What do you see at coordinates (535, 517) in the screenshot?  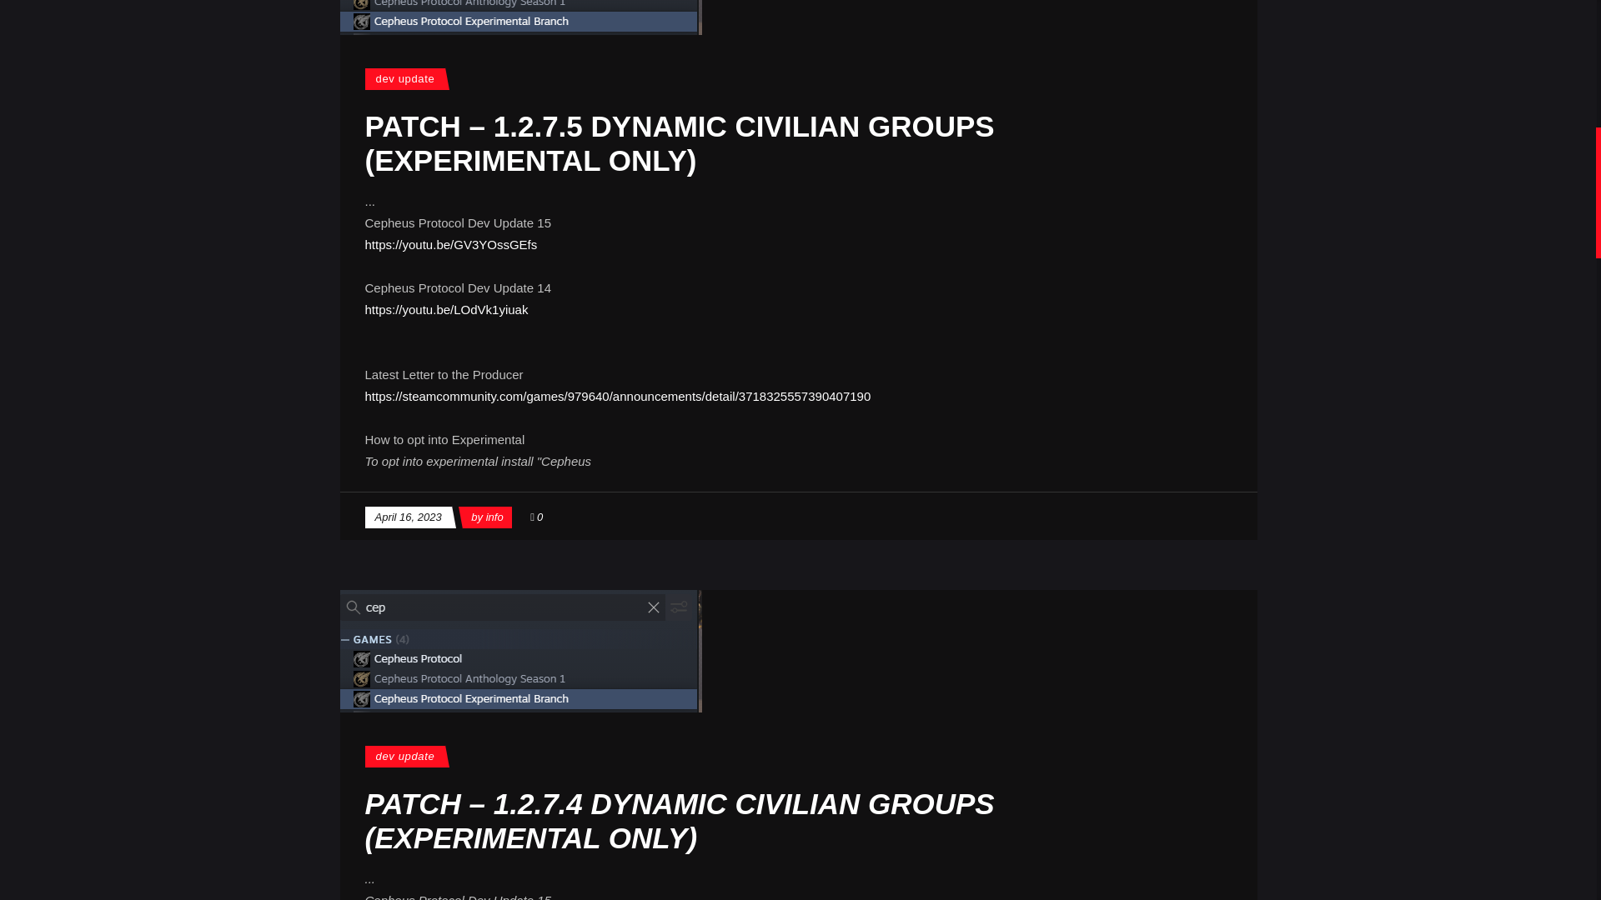 I see `Like this` at bounding box center [535, 517].